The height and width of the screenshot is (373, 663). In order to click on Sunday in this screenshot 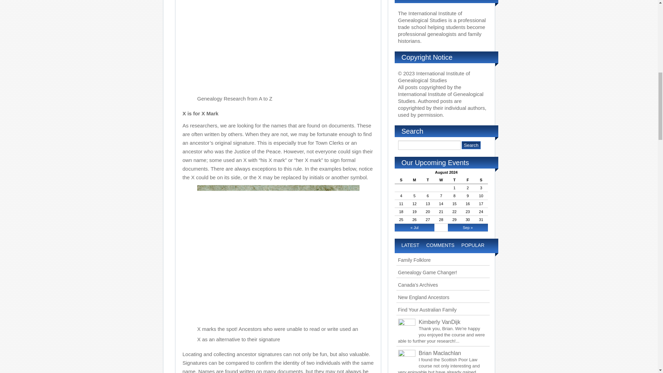, I will do `click(401, 180)`.